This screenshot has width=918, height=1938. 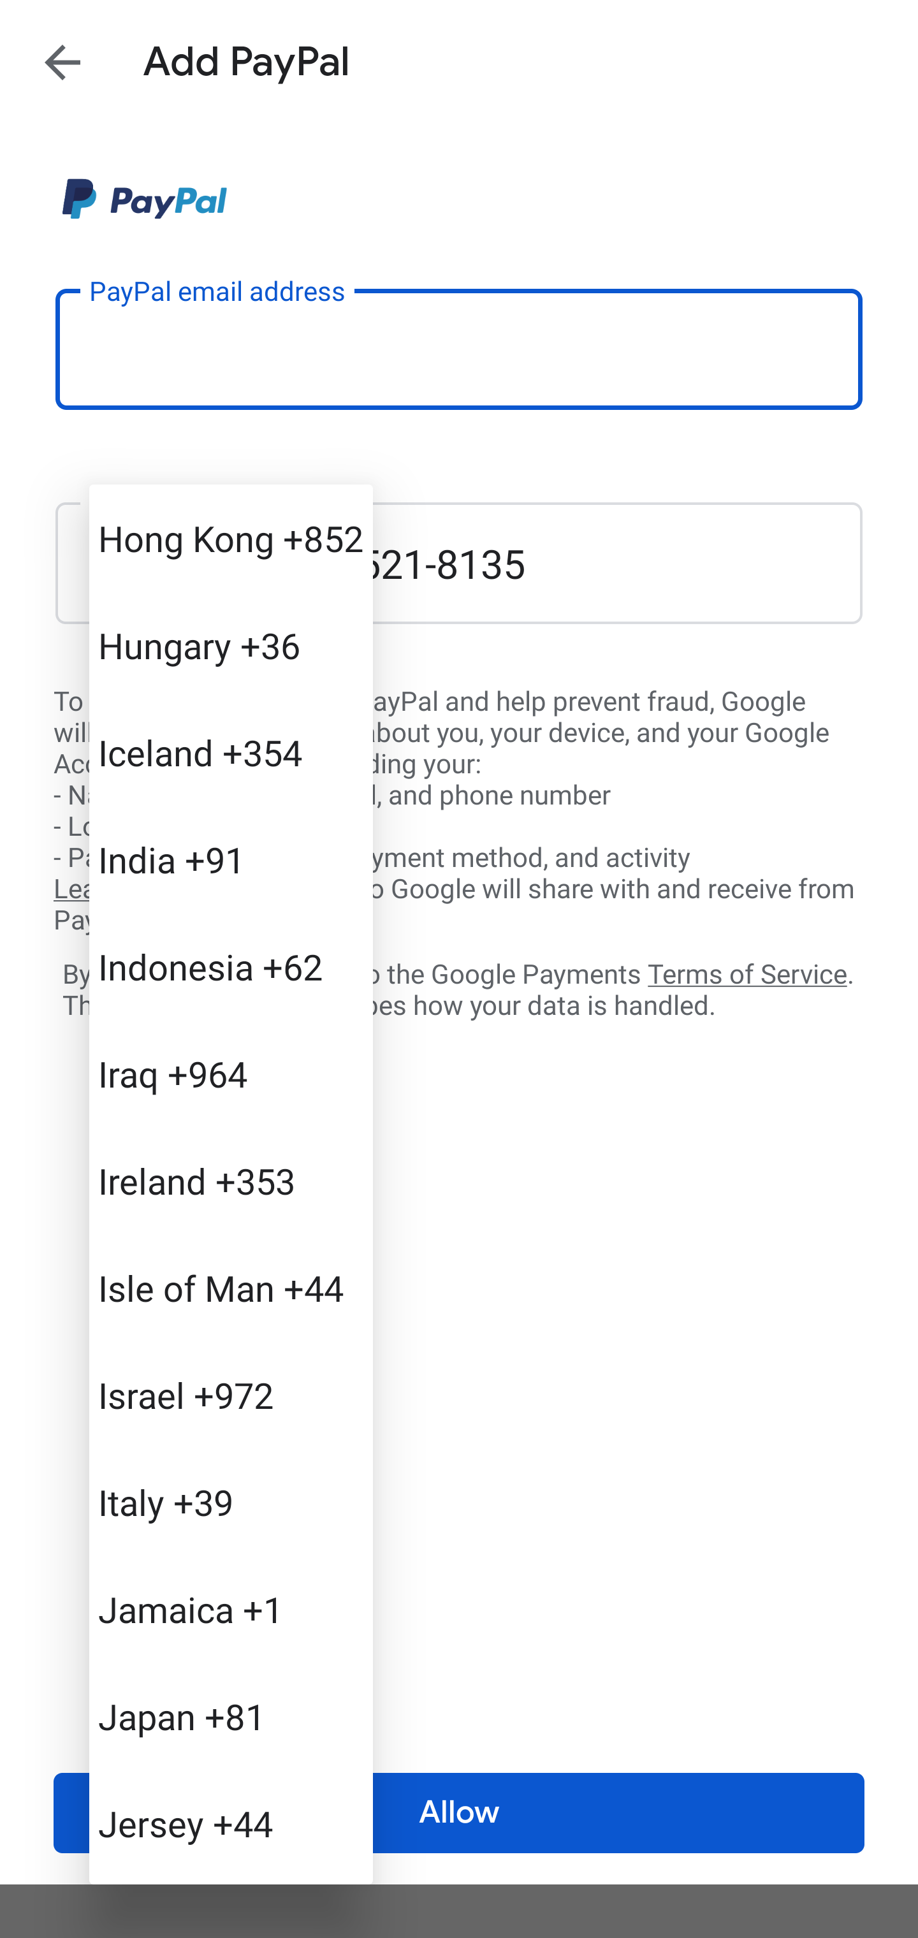 I want to click on Hungary +36, so click(x=231, y=645).